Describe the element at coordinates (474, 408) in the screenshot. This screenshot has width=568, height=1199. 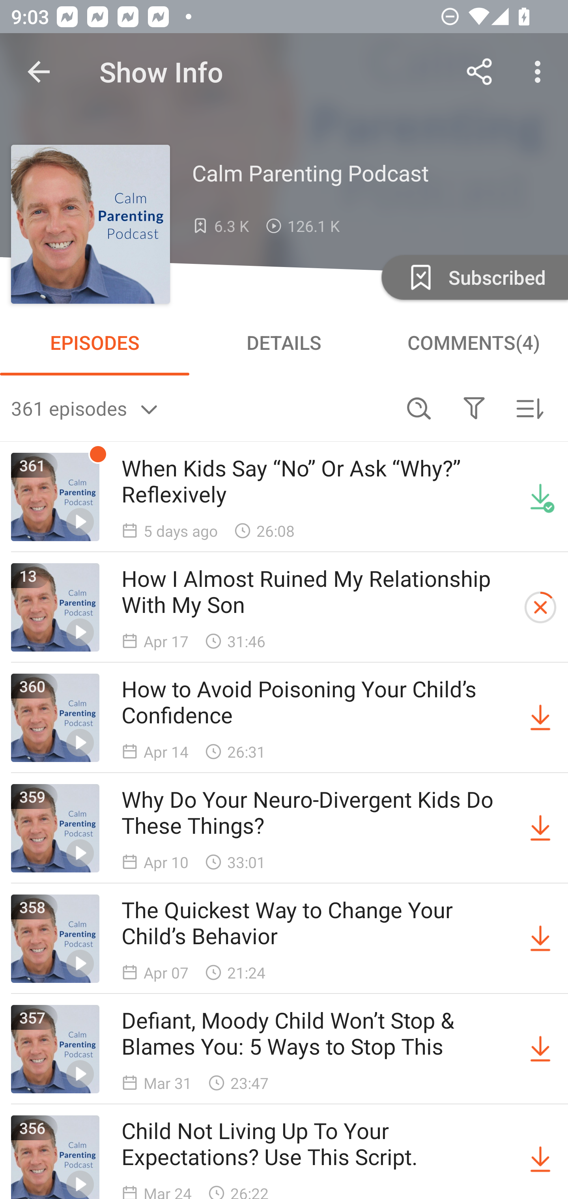
I see `` at that location.